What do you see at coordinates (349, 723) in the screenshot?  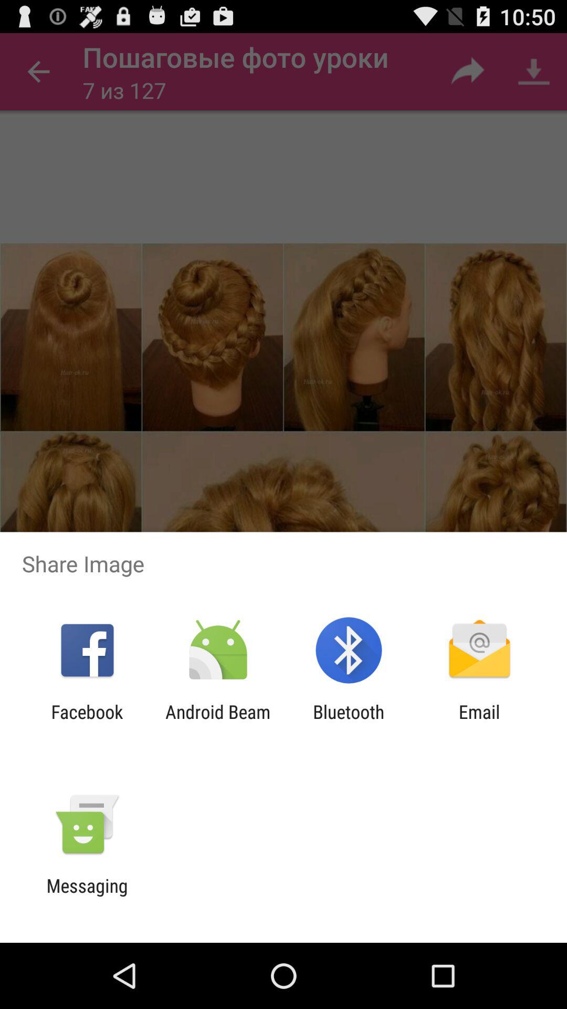 I see `launch item to the right of android beam icon` at bounding box center [349, 723].